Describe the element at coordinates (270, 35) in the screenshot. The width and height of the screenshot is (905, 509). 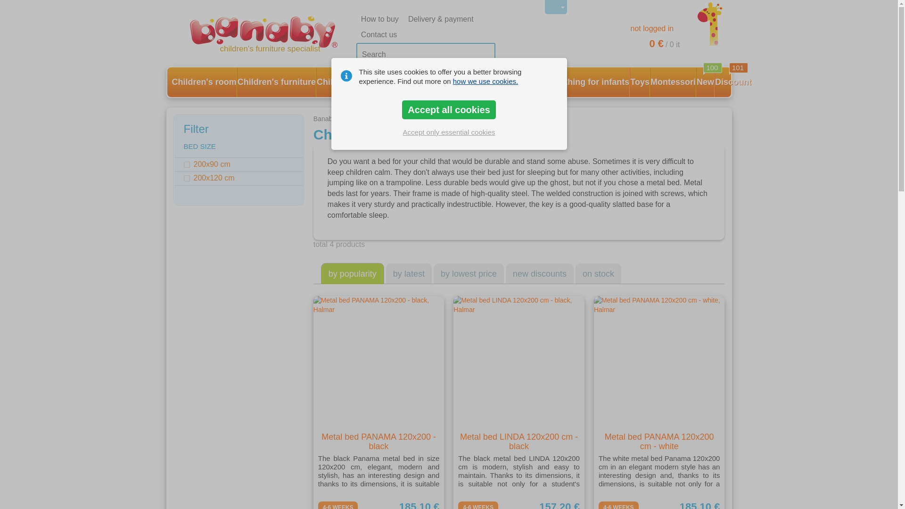
I see `children's furniture specialist` at that location.